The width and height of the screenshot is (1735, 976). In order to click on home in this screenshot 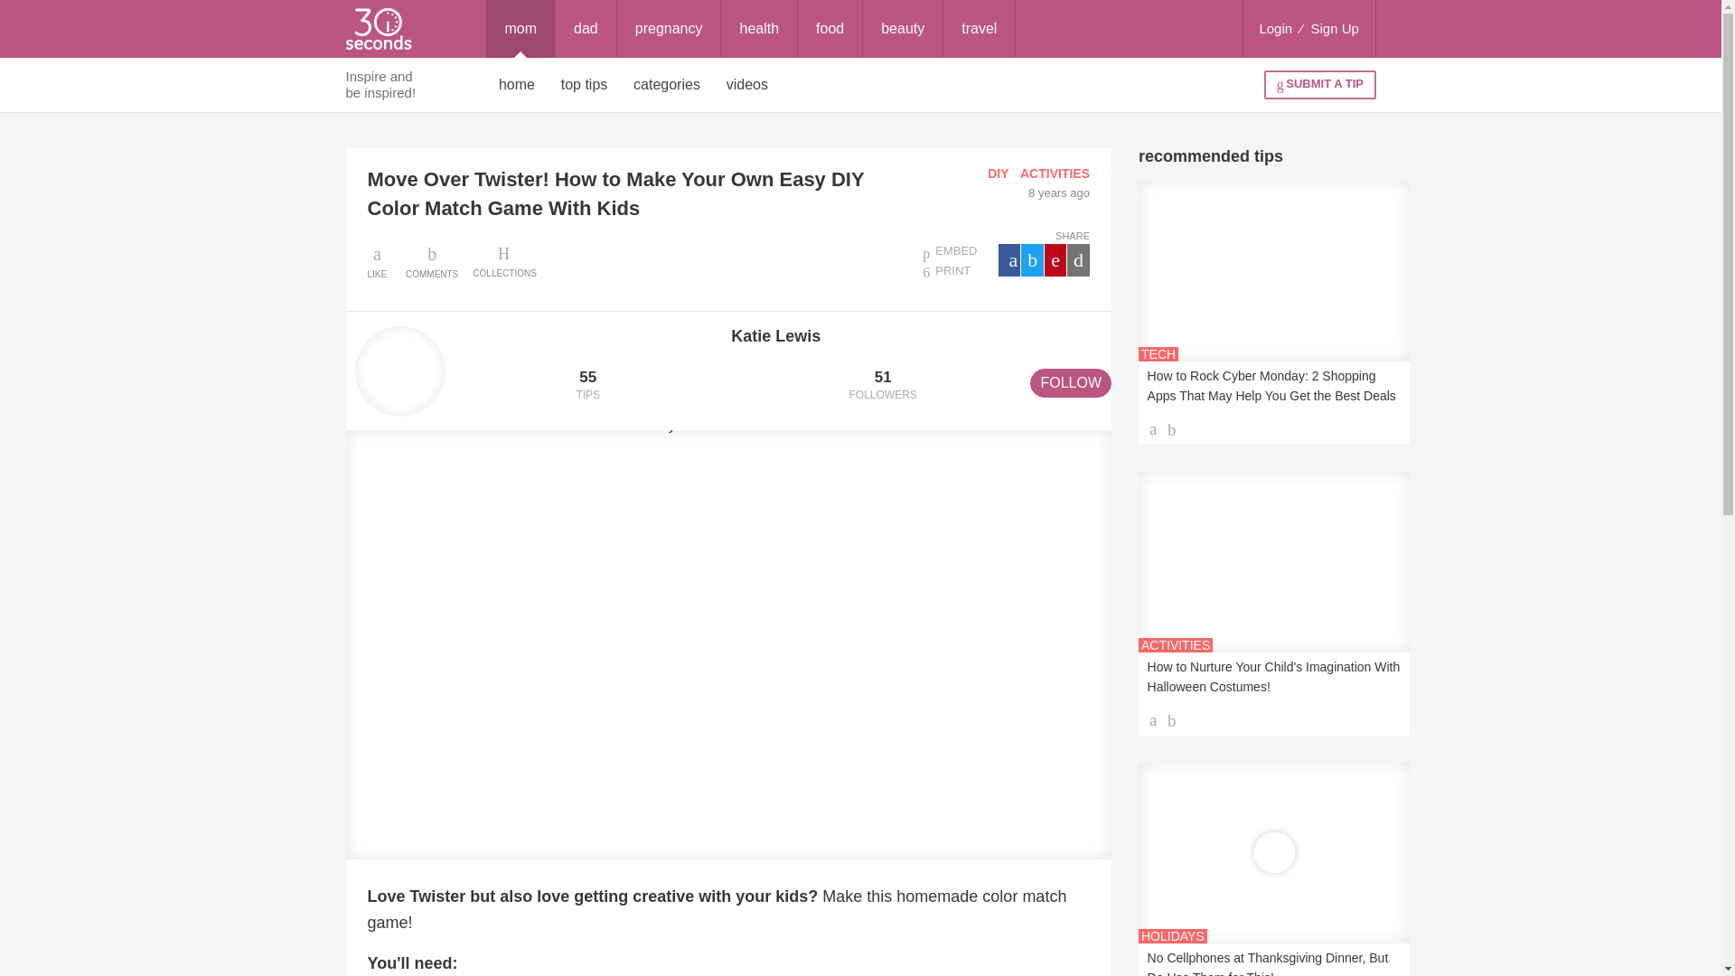, I will do `click(517, 85)`.